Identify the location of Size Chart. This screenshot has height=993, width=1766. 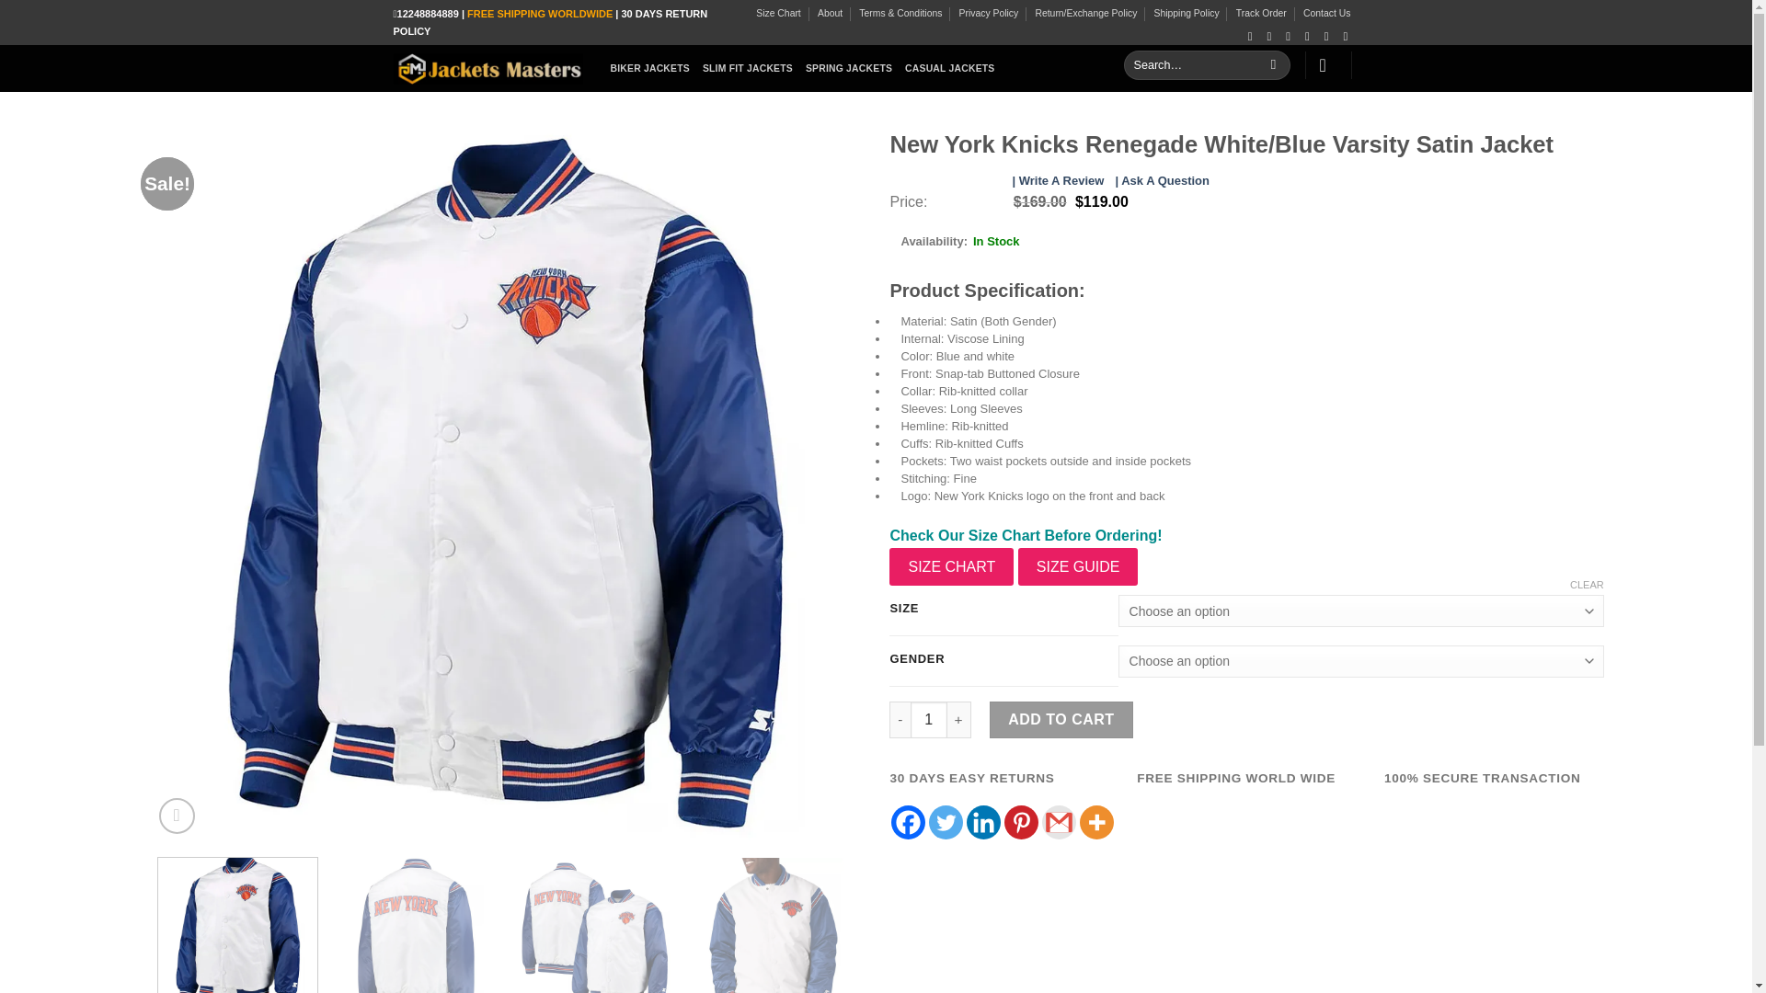
(778, 13).